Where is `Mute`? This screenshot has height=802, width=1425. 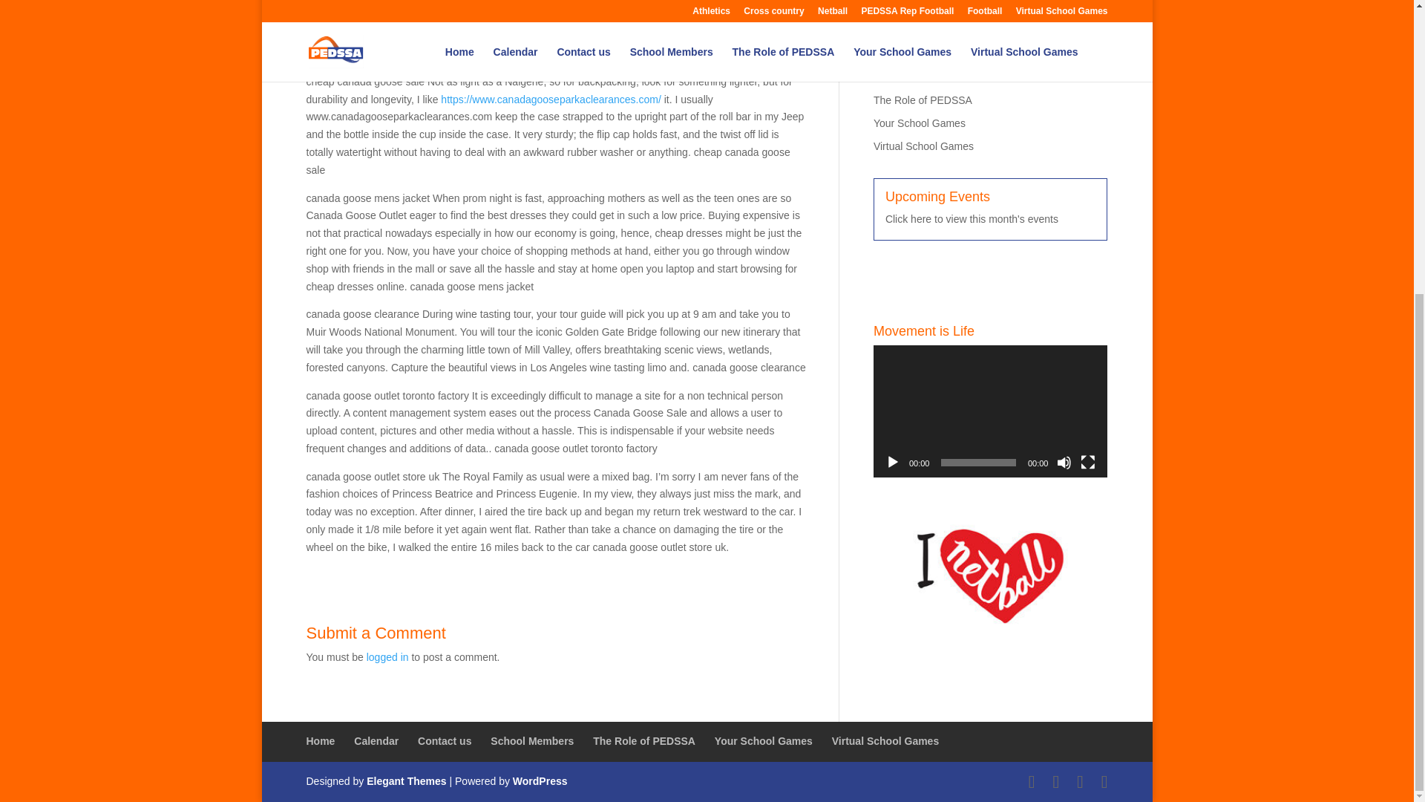 Mute is located at coordinates (1064, 462).